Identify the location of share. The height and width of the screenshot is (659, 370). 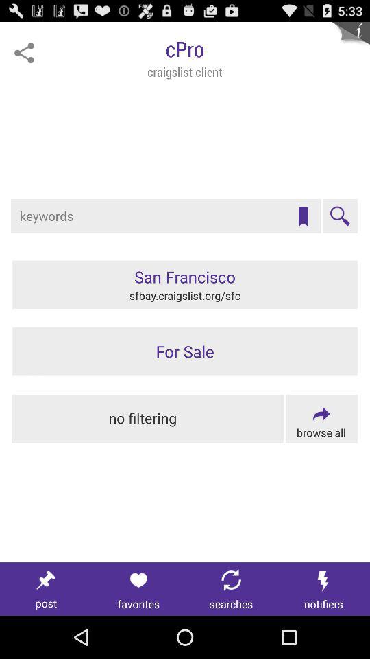
(24, 53).